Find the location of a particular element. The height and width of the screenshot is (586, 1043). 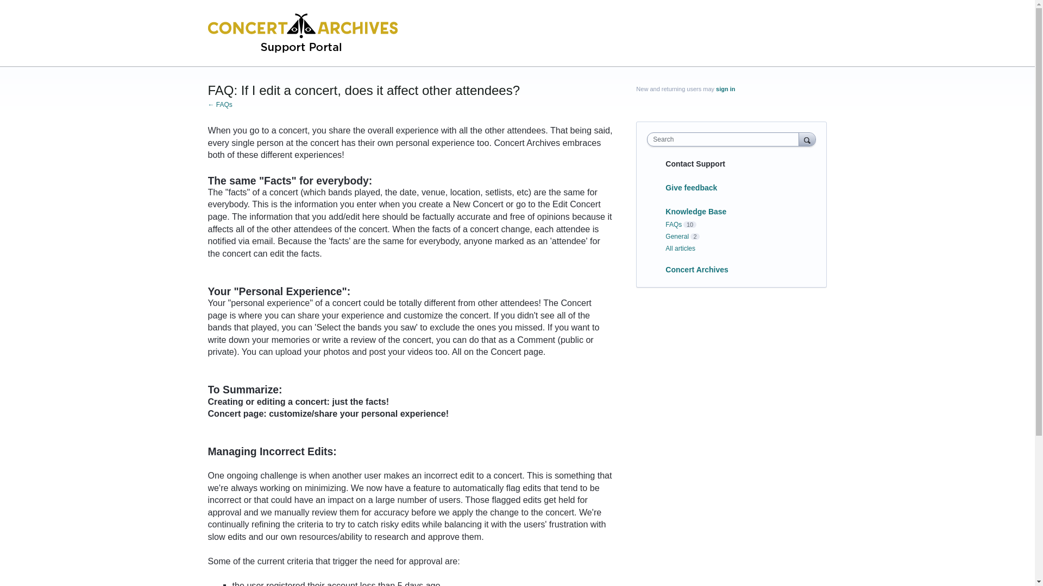

Search is located at coordinates (807, 139).